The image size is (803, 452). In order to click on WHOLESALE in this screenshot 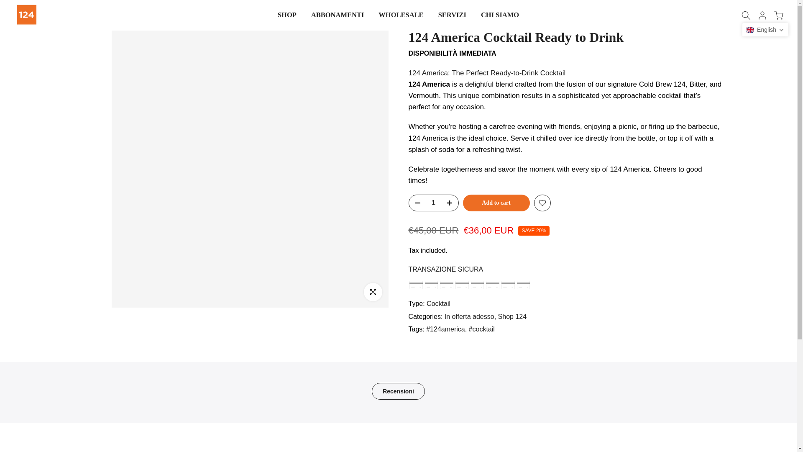, I will do `click(401, 15)`.